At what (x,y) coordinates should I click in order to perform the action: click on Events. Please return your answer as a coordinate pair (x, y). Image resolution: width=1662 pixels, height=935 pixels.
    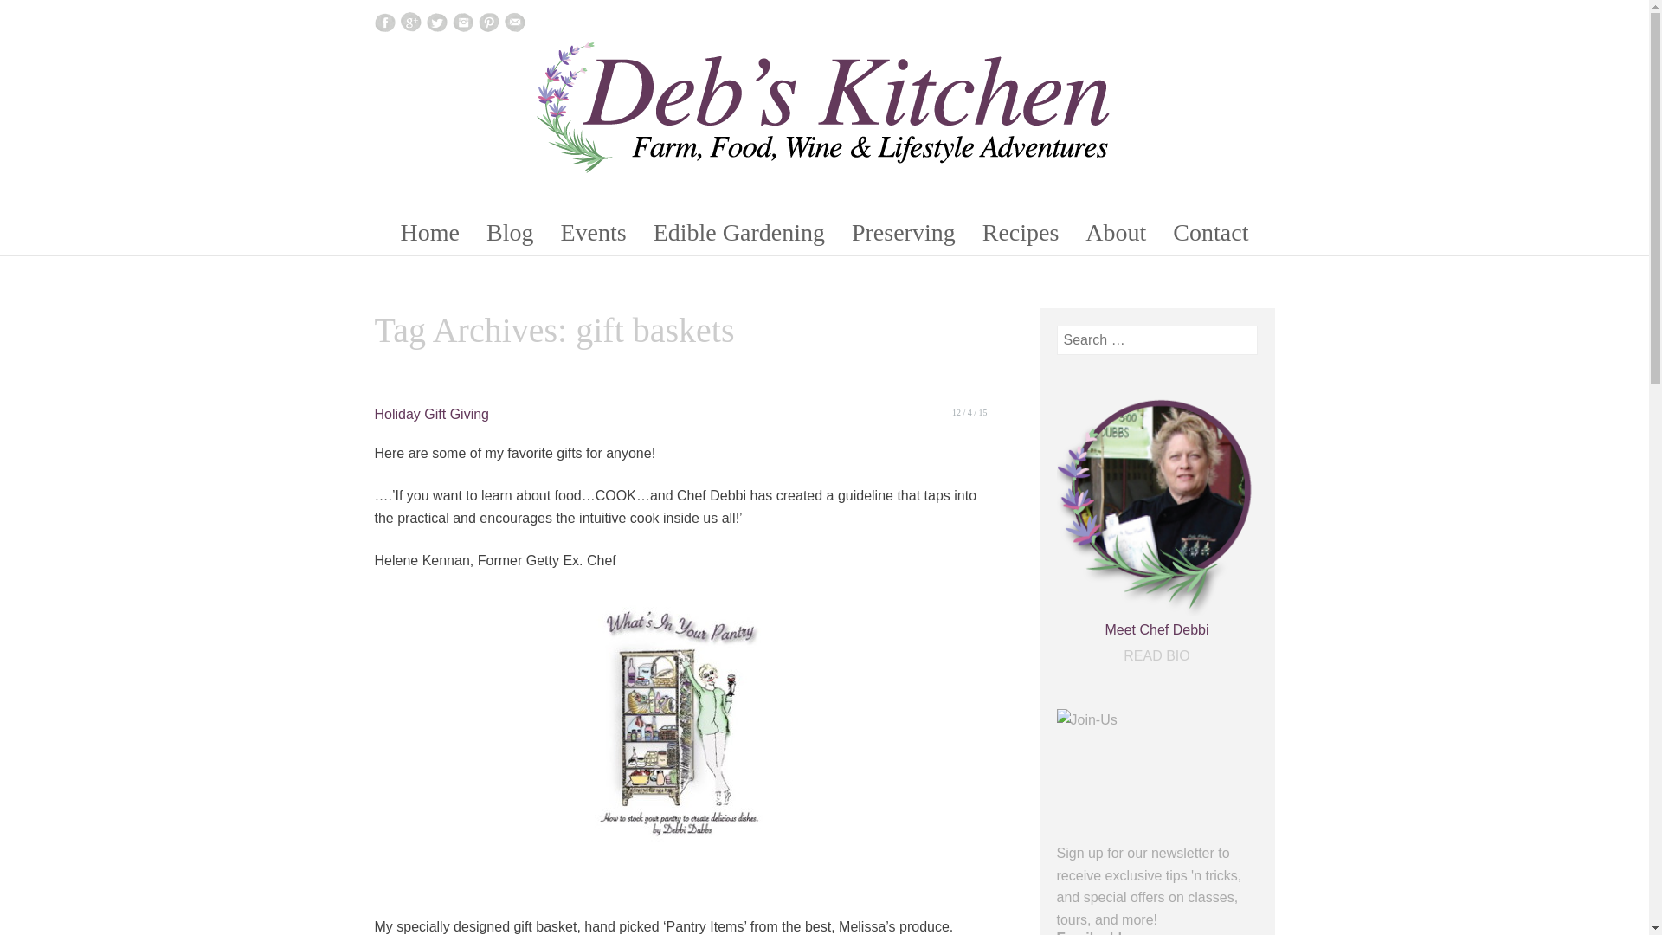
    Looking at the image, I should click on (593, 232).